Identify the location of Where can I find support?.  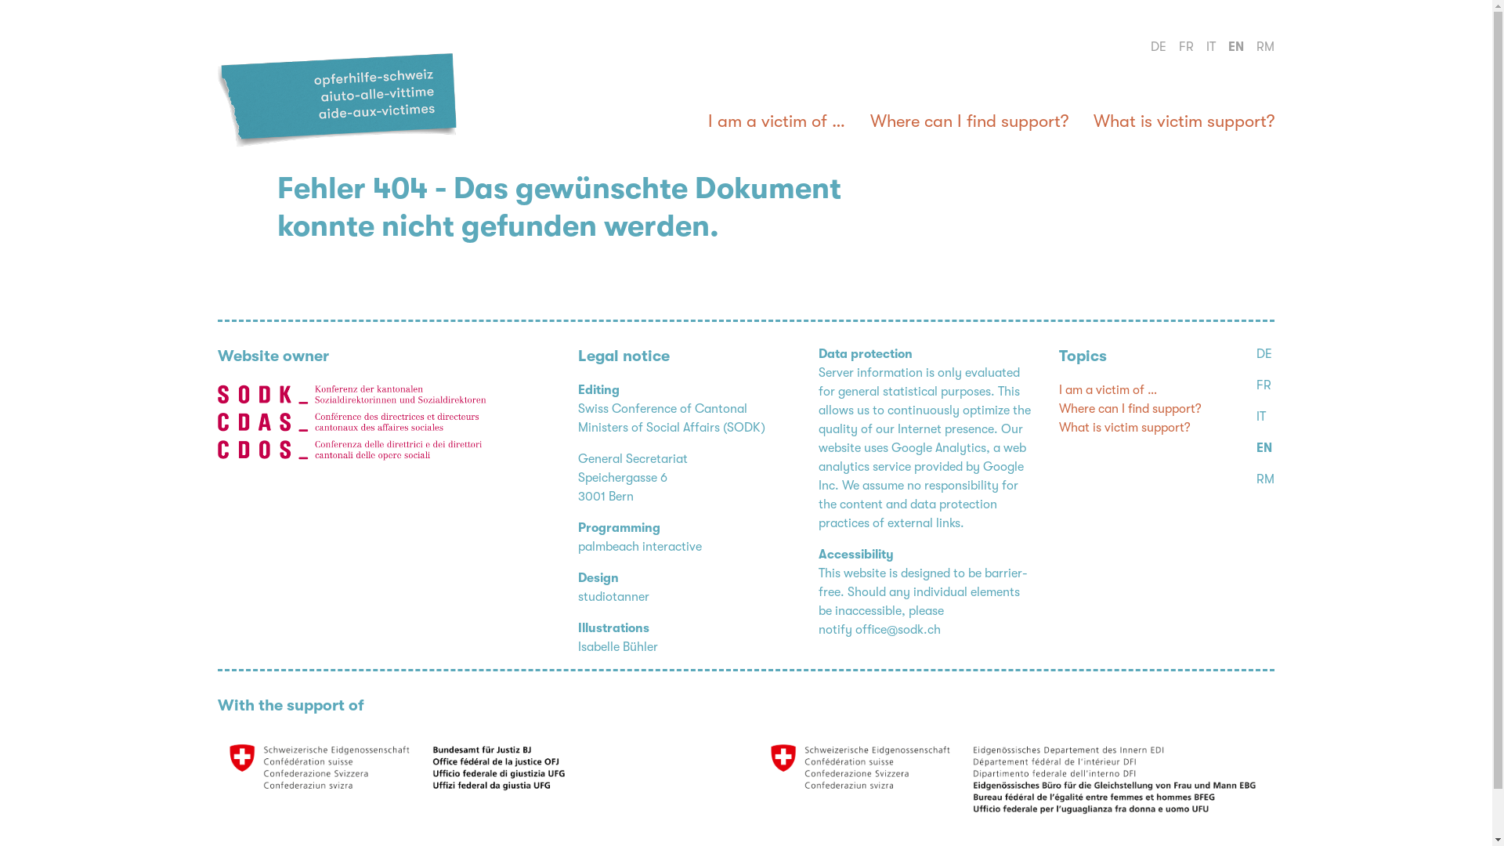
(1130, 409).